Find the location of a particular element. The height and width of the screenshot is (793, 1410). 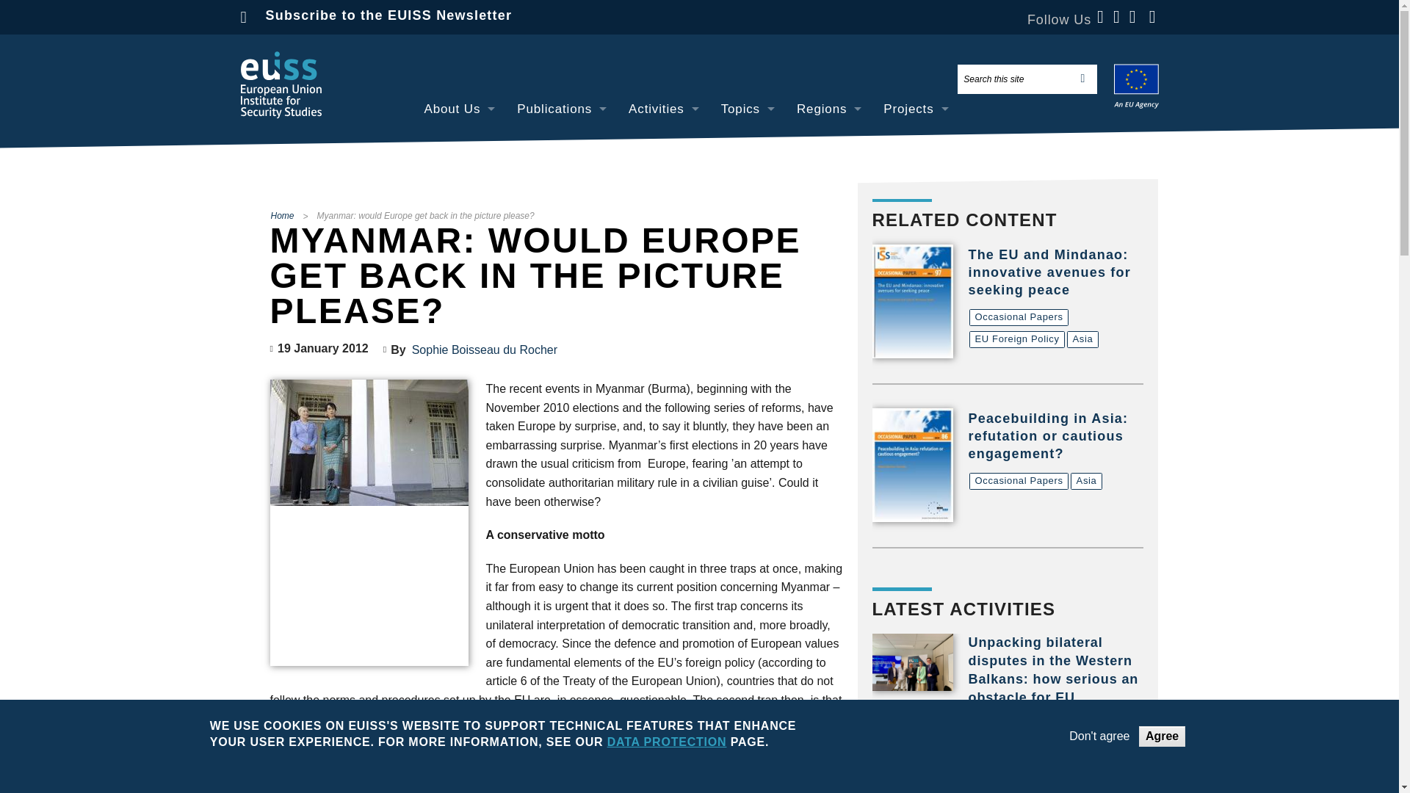

The EUISS is located at coordinates (460, 142).